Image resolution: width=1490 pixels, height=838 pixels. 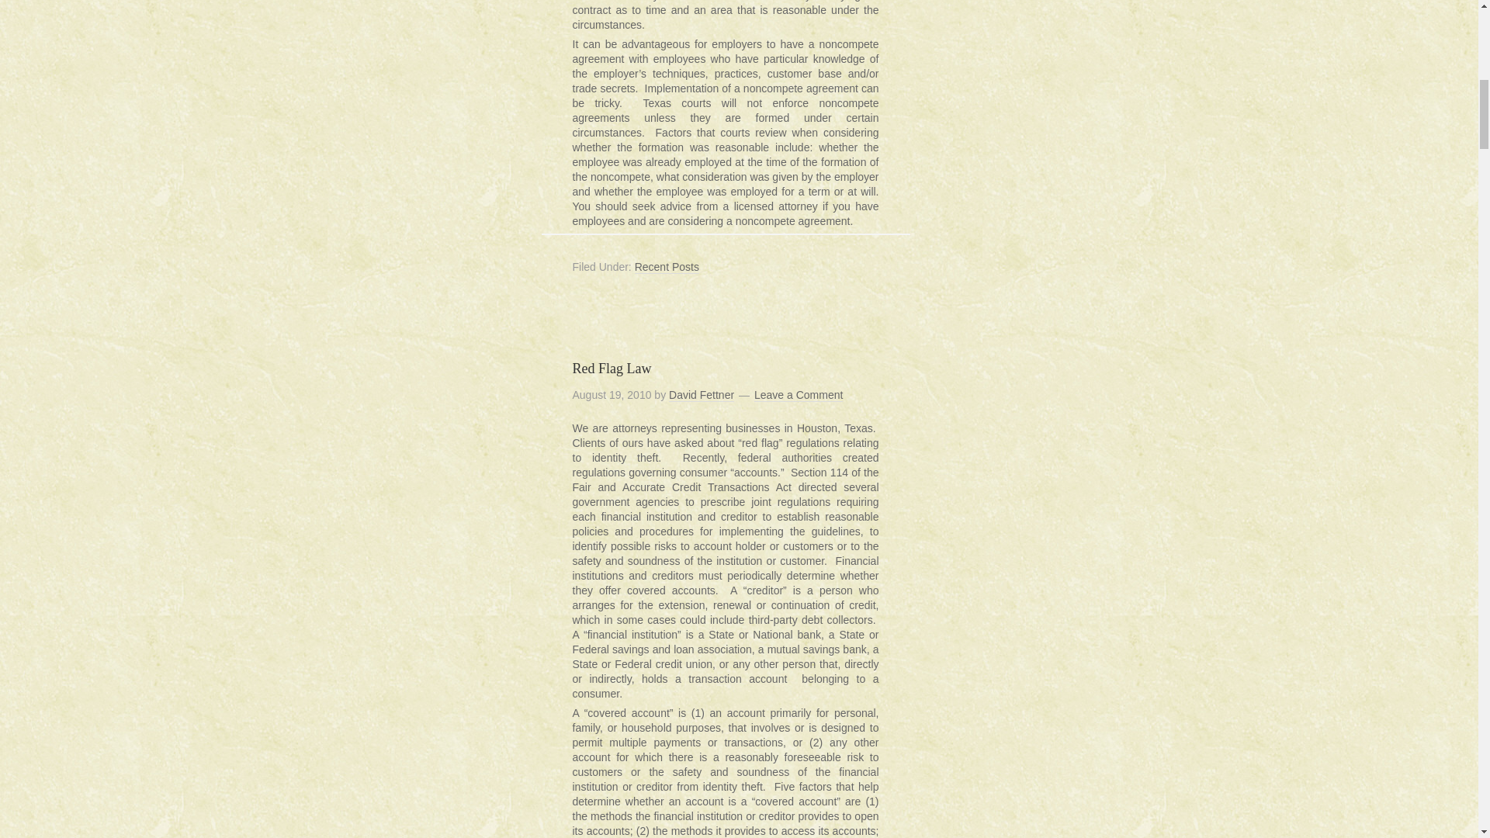 I want to click on Red Flag Law, so click(x=612, y=368).